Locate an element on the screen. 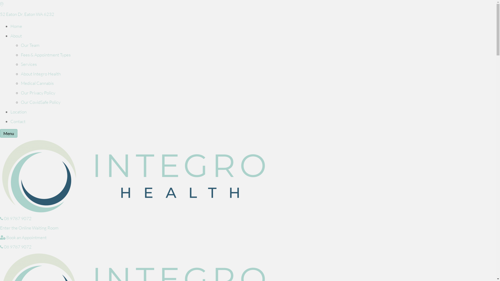  52 Eaton Dr, Eaton WA 6232 is located at coordinates (248, 15).